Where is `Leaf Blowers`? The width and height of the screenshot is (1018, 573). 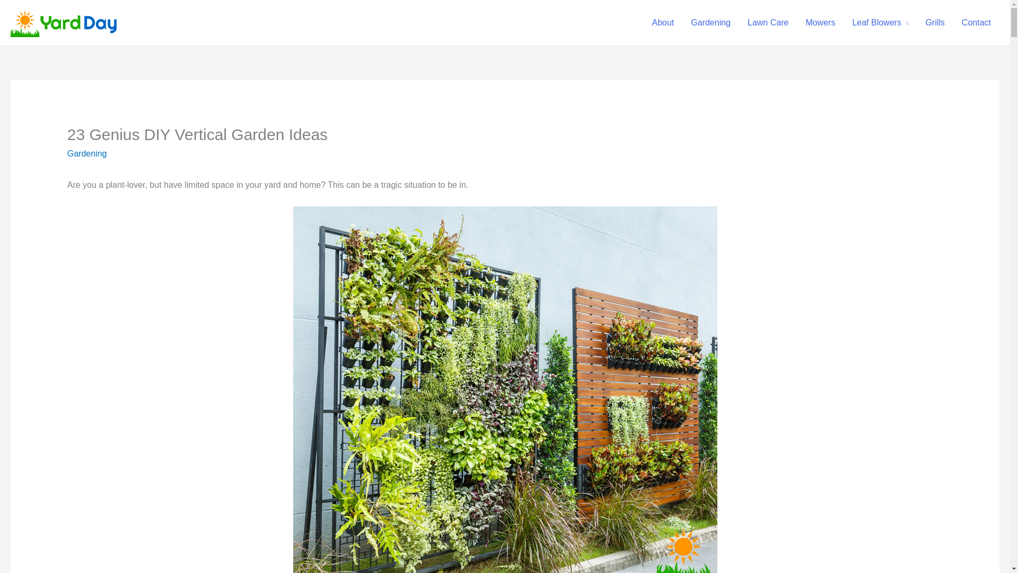 Leaf Blowers is located at coordinates (880, 22).